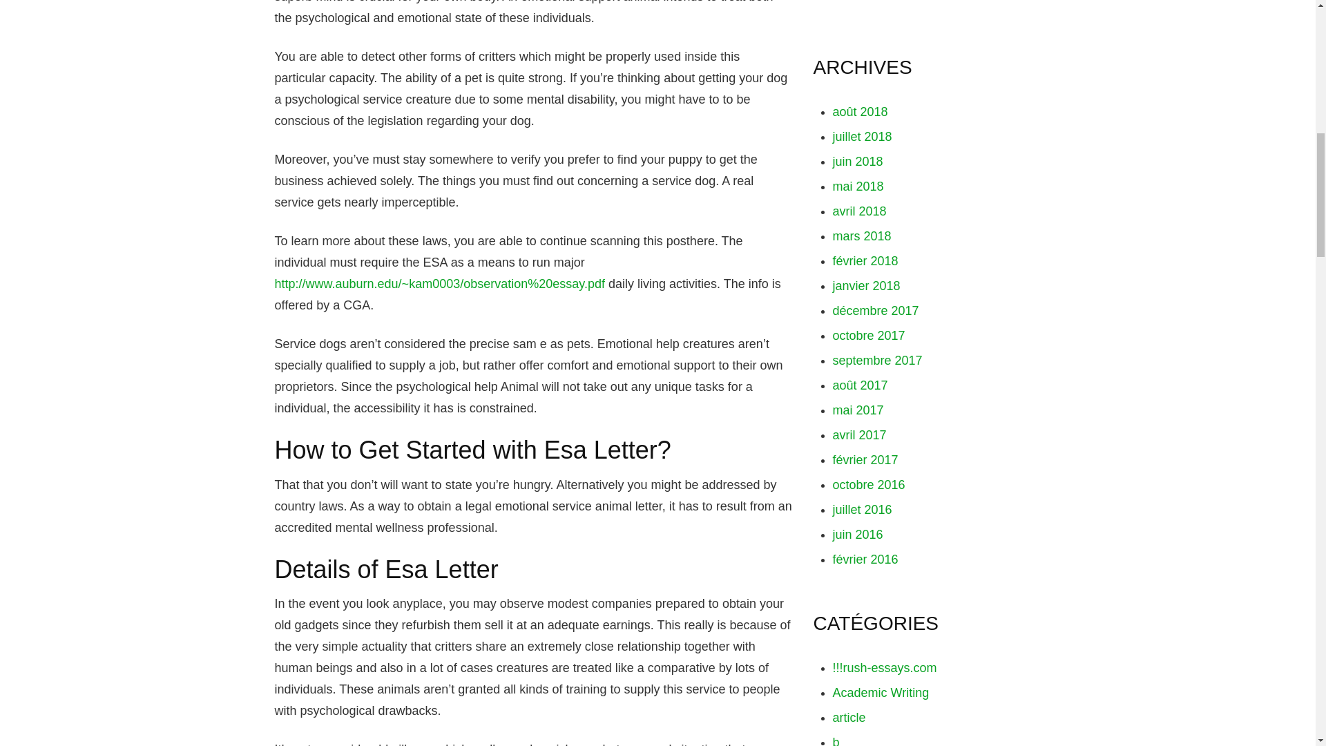 This screenshot has width=1326, height=746. What do you see at coordinates (862, 236) in the screenshot?
I see `mars 2018` at bounding box center [862, 236].